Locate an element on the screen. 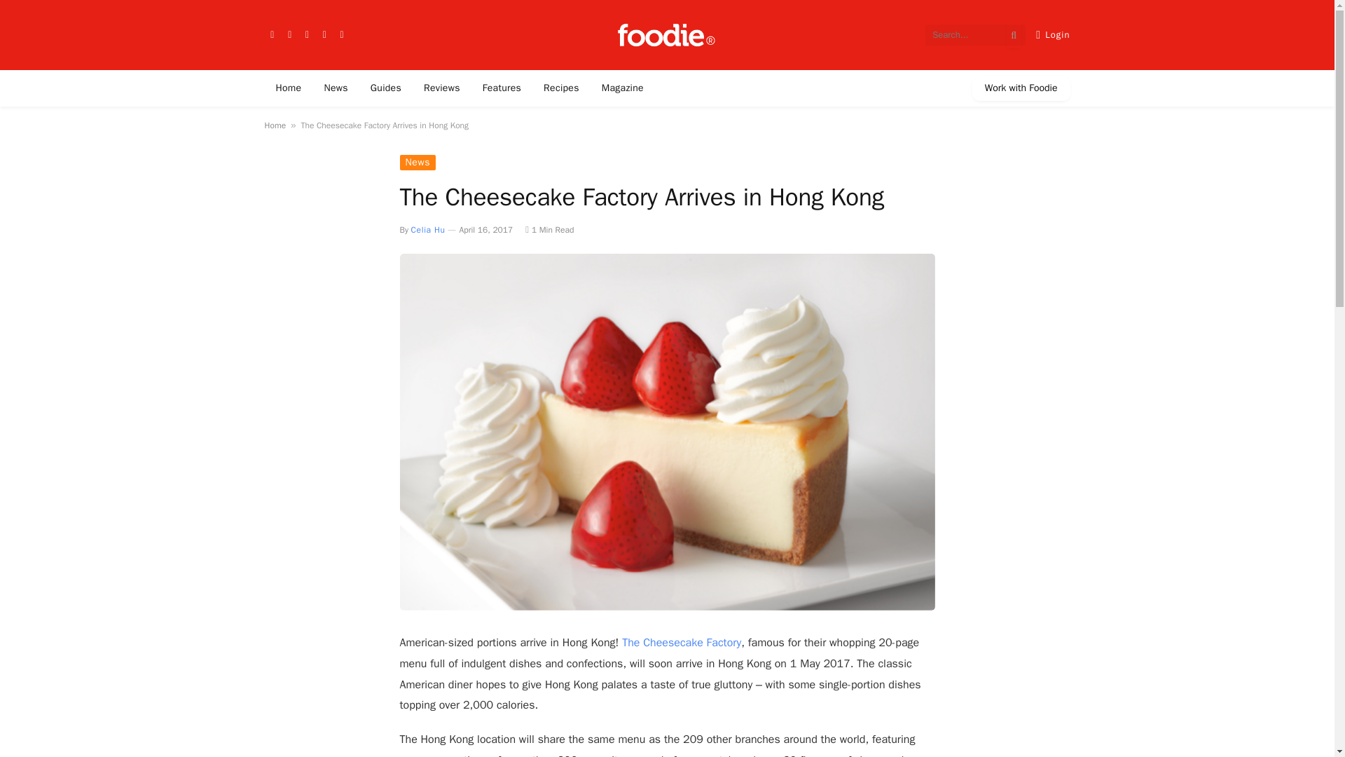  Celia Hu is located at coordinates (428, 229).